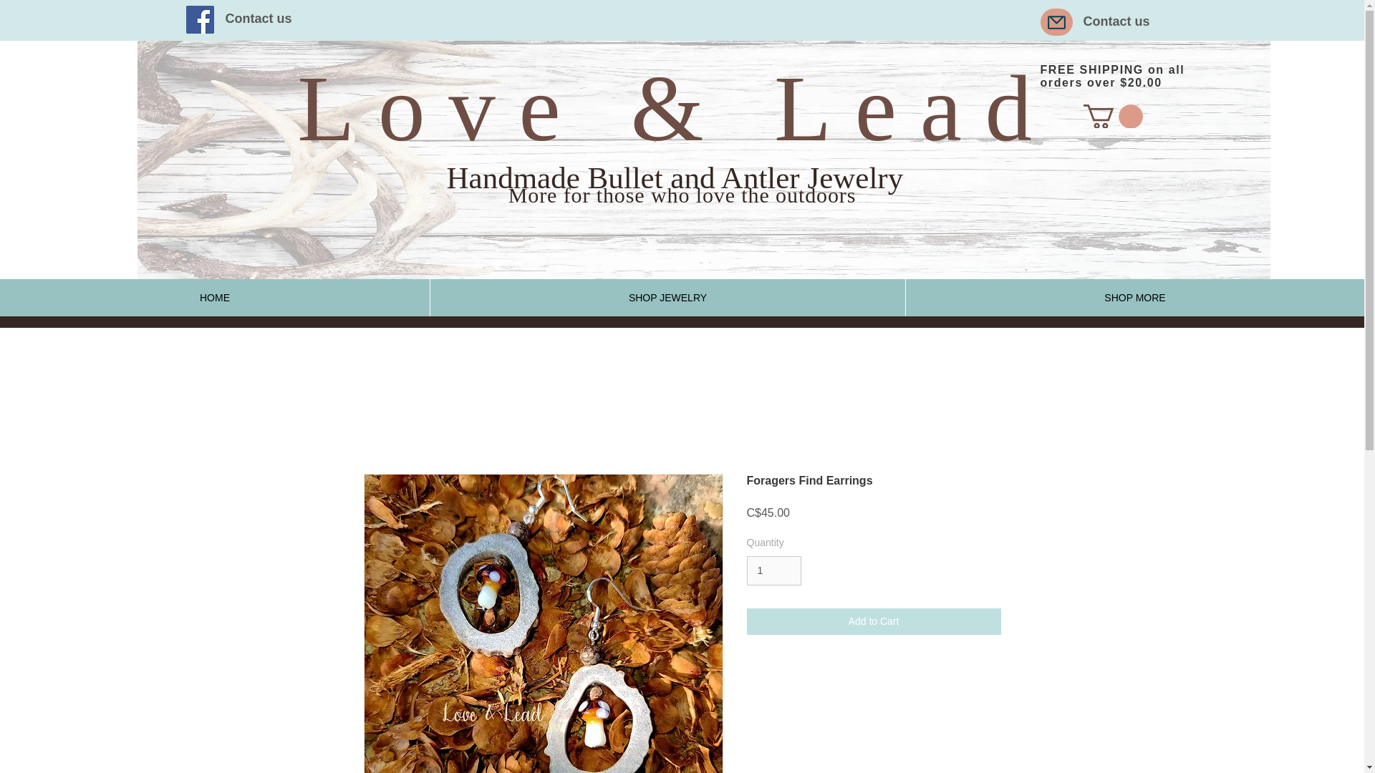 The height and width of the screenshot is (773, 1375). What do you see at coordinates (874, 621) in the screenshot?
I see `Add to Cart` at bounding box center [874, 621].